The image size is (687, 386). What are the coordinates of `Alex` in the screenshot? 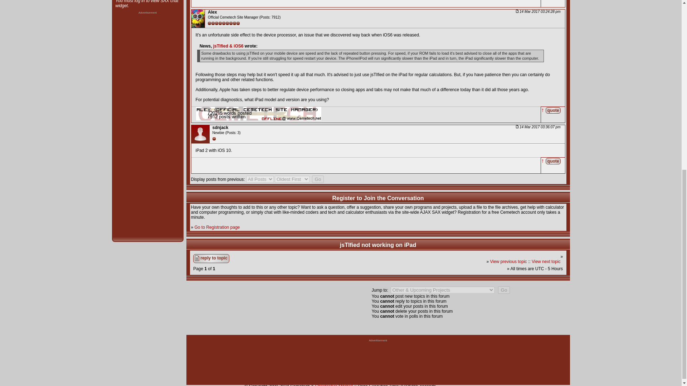 It's located at (213, 12).